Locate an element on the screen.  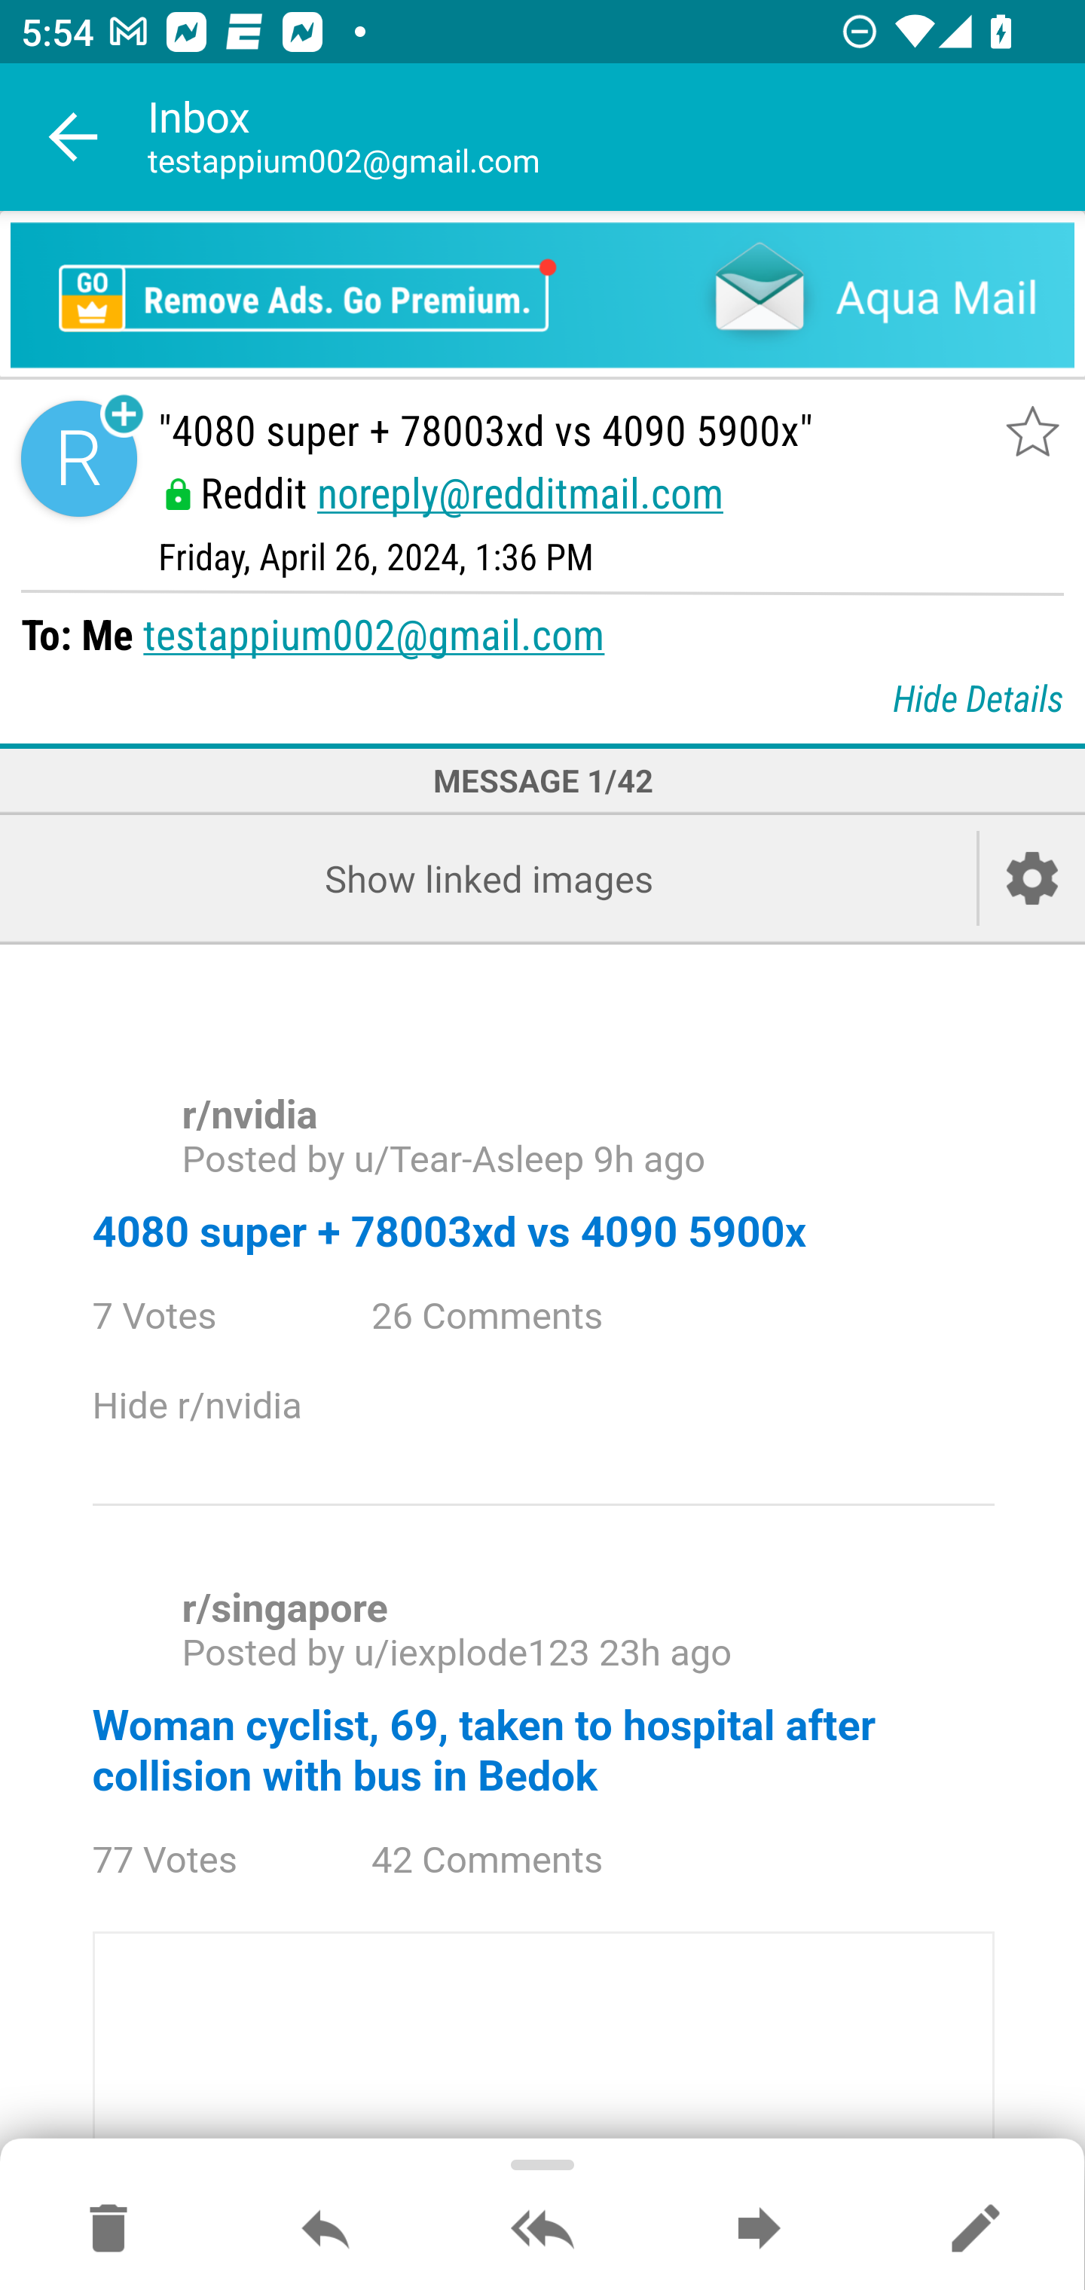
Move to Deleted is located at coordinates (108, 2230).